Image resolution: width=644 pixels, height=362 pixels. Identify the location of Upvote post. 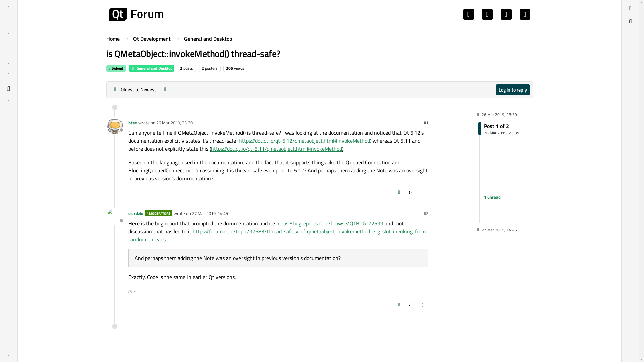
(399, 192).